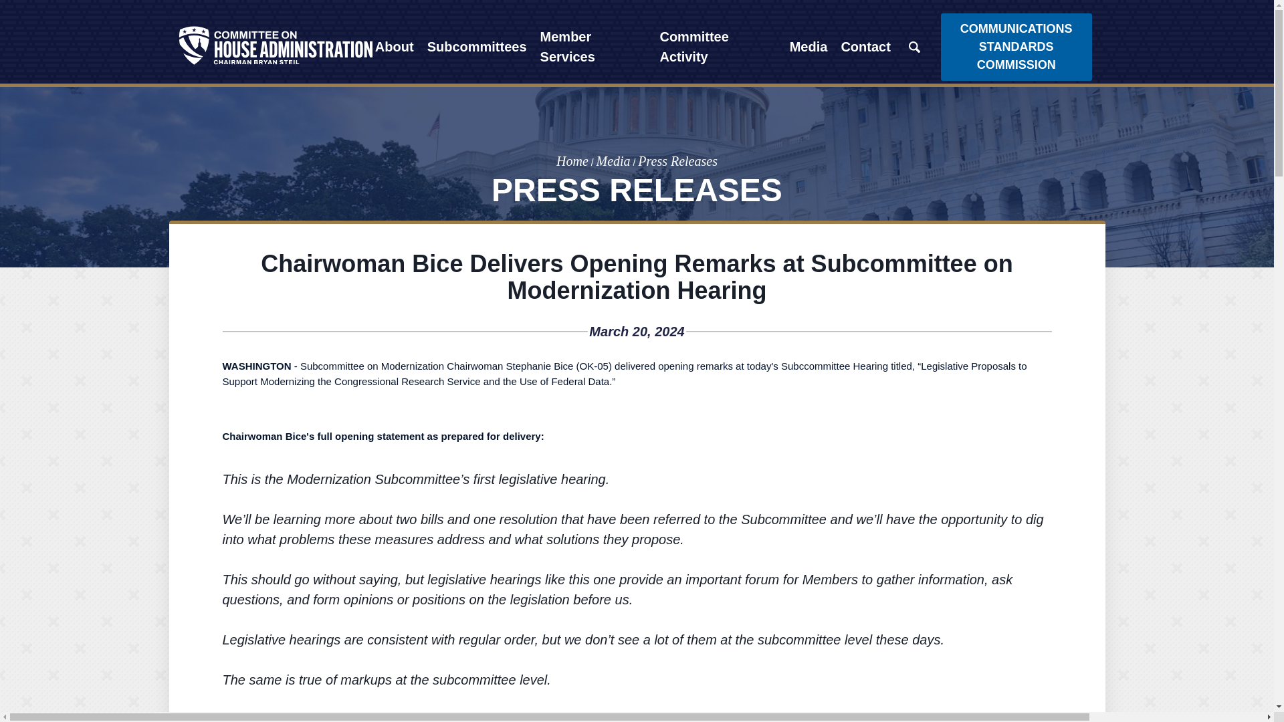 This screenshot has height=722, width=1284. I want to click on Subcommittees, so click(477, 47).